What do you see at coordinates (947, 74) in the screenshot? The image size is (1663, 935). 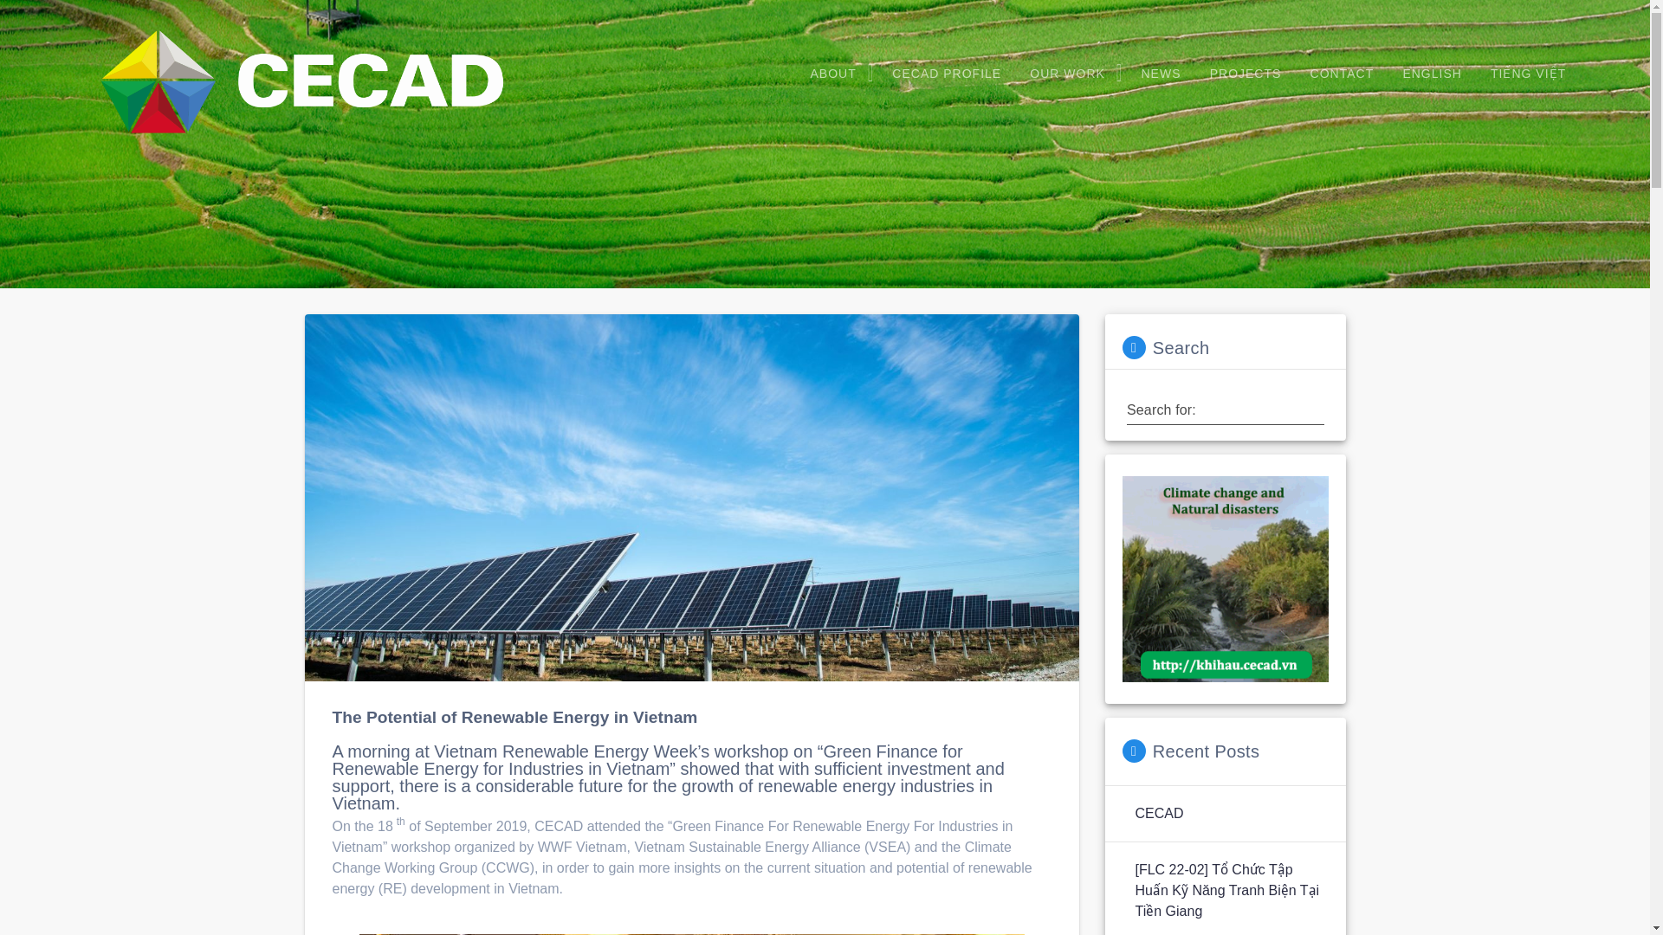 I see `CECAD PROFILE` at bounding box center [947, 74].